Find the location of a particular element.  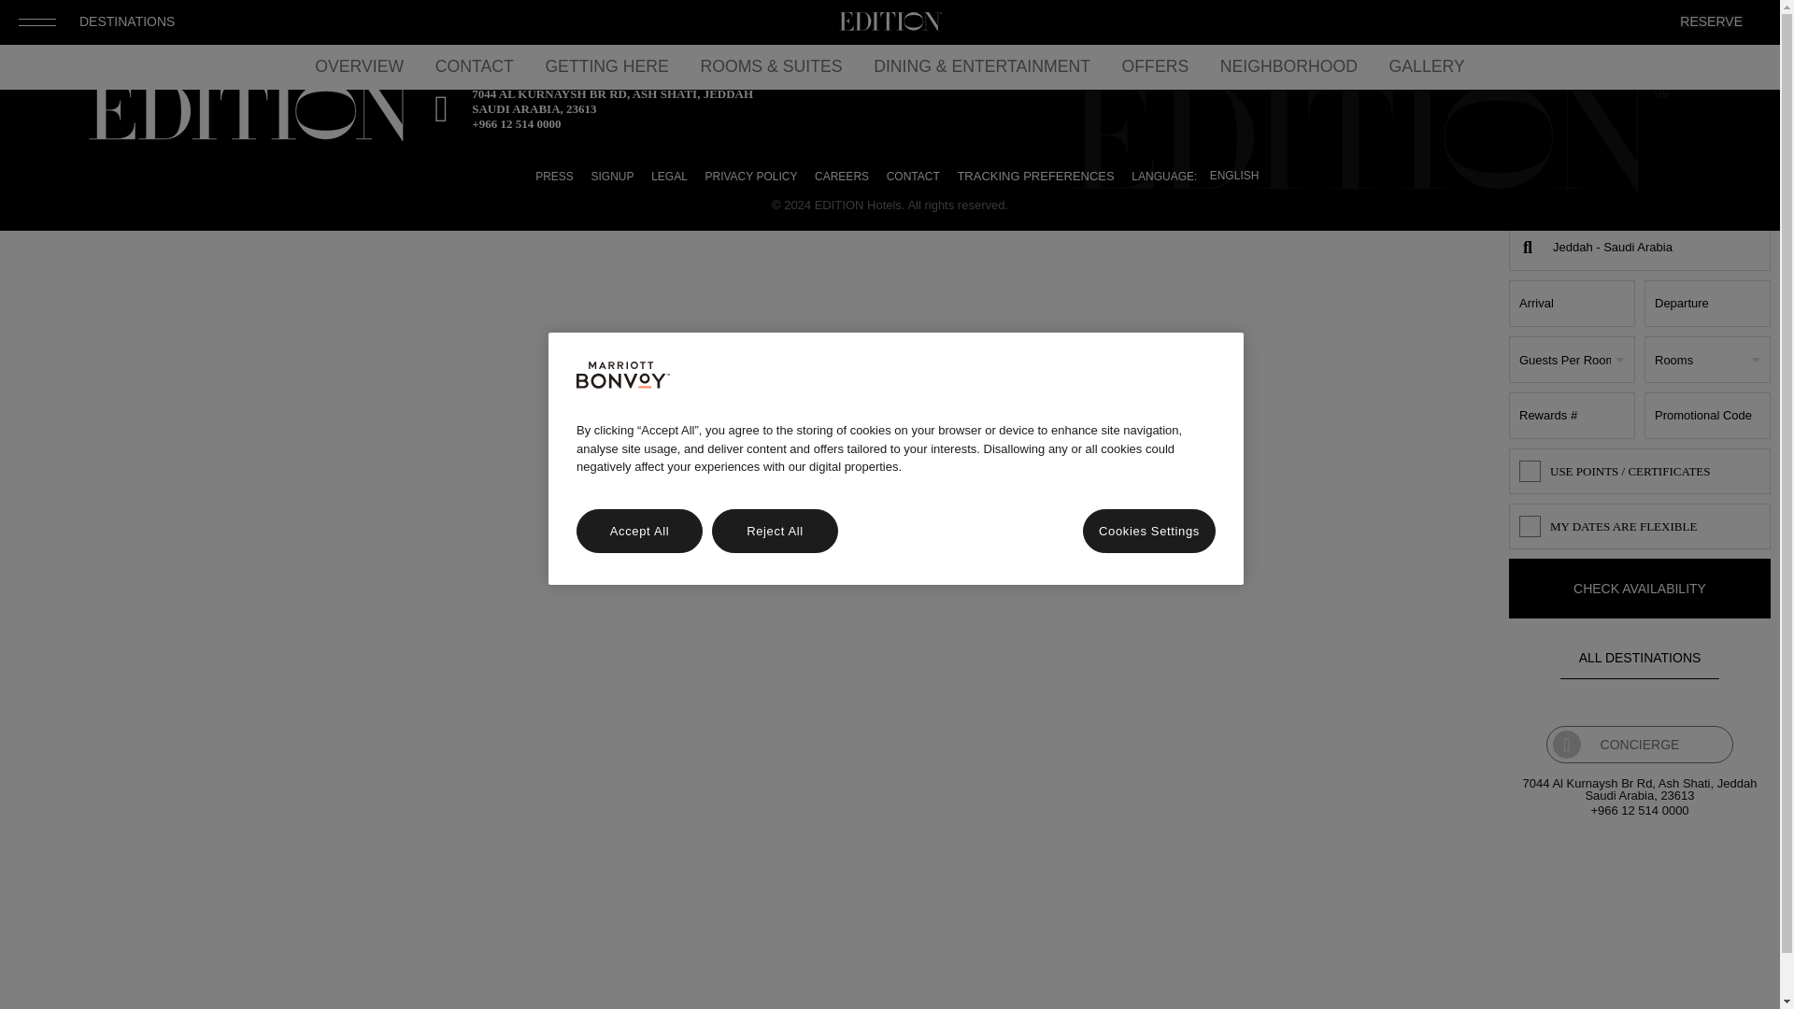

NEIGHBORHOOD is located at coordinates (1289, 67).